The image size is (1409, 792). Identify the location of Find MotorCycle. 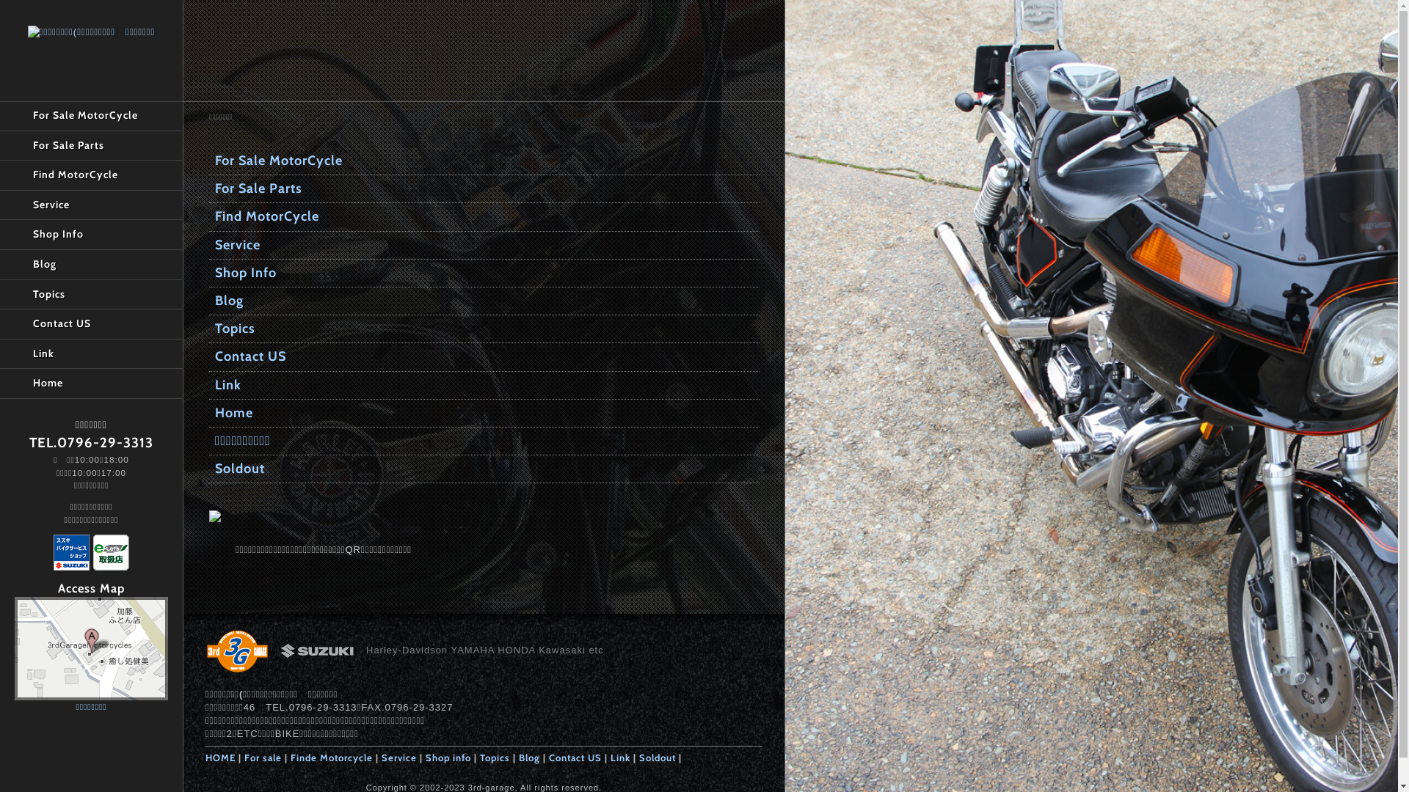
(484, 217).